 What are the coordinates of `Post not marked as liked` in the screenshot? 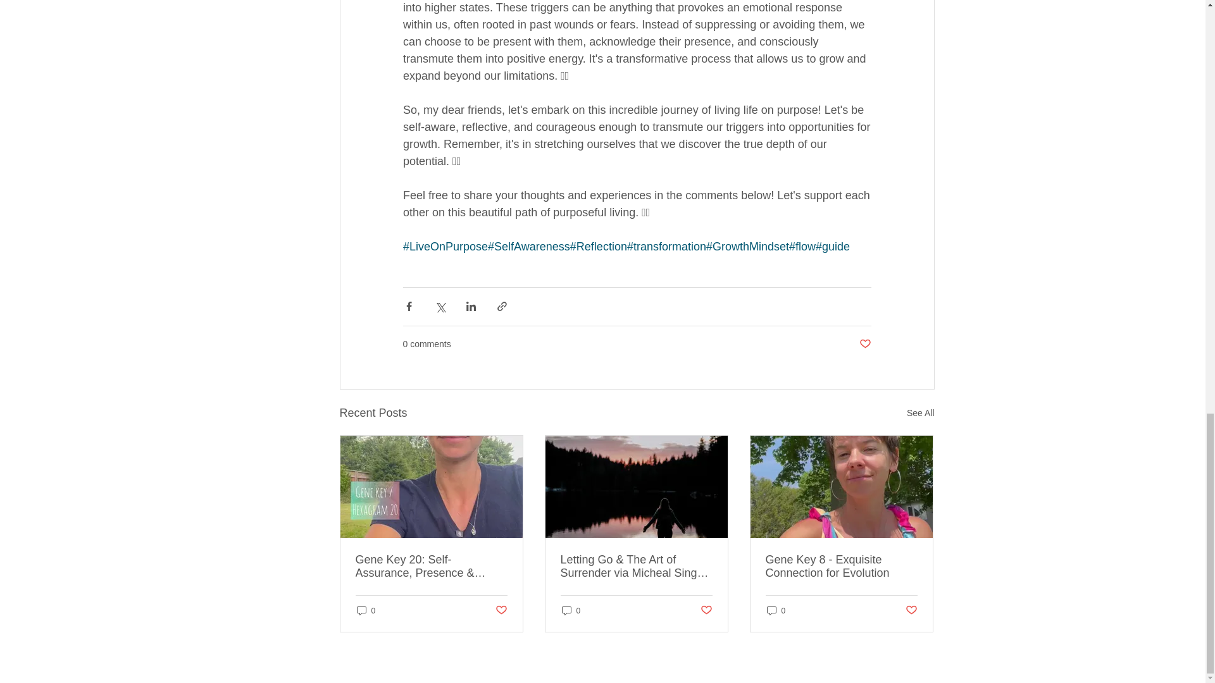 It's located at (864, 344).